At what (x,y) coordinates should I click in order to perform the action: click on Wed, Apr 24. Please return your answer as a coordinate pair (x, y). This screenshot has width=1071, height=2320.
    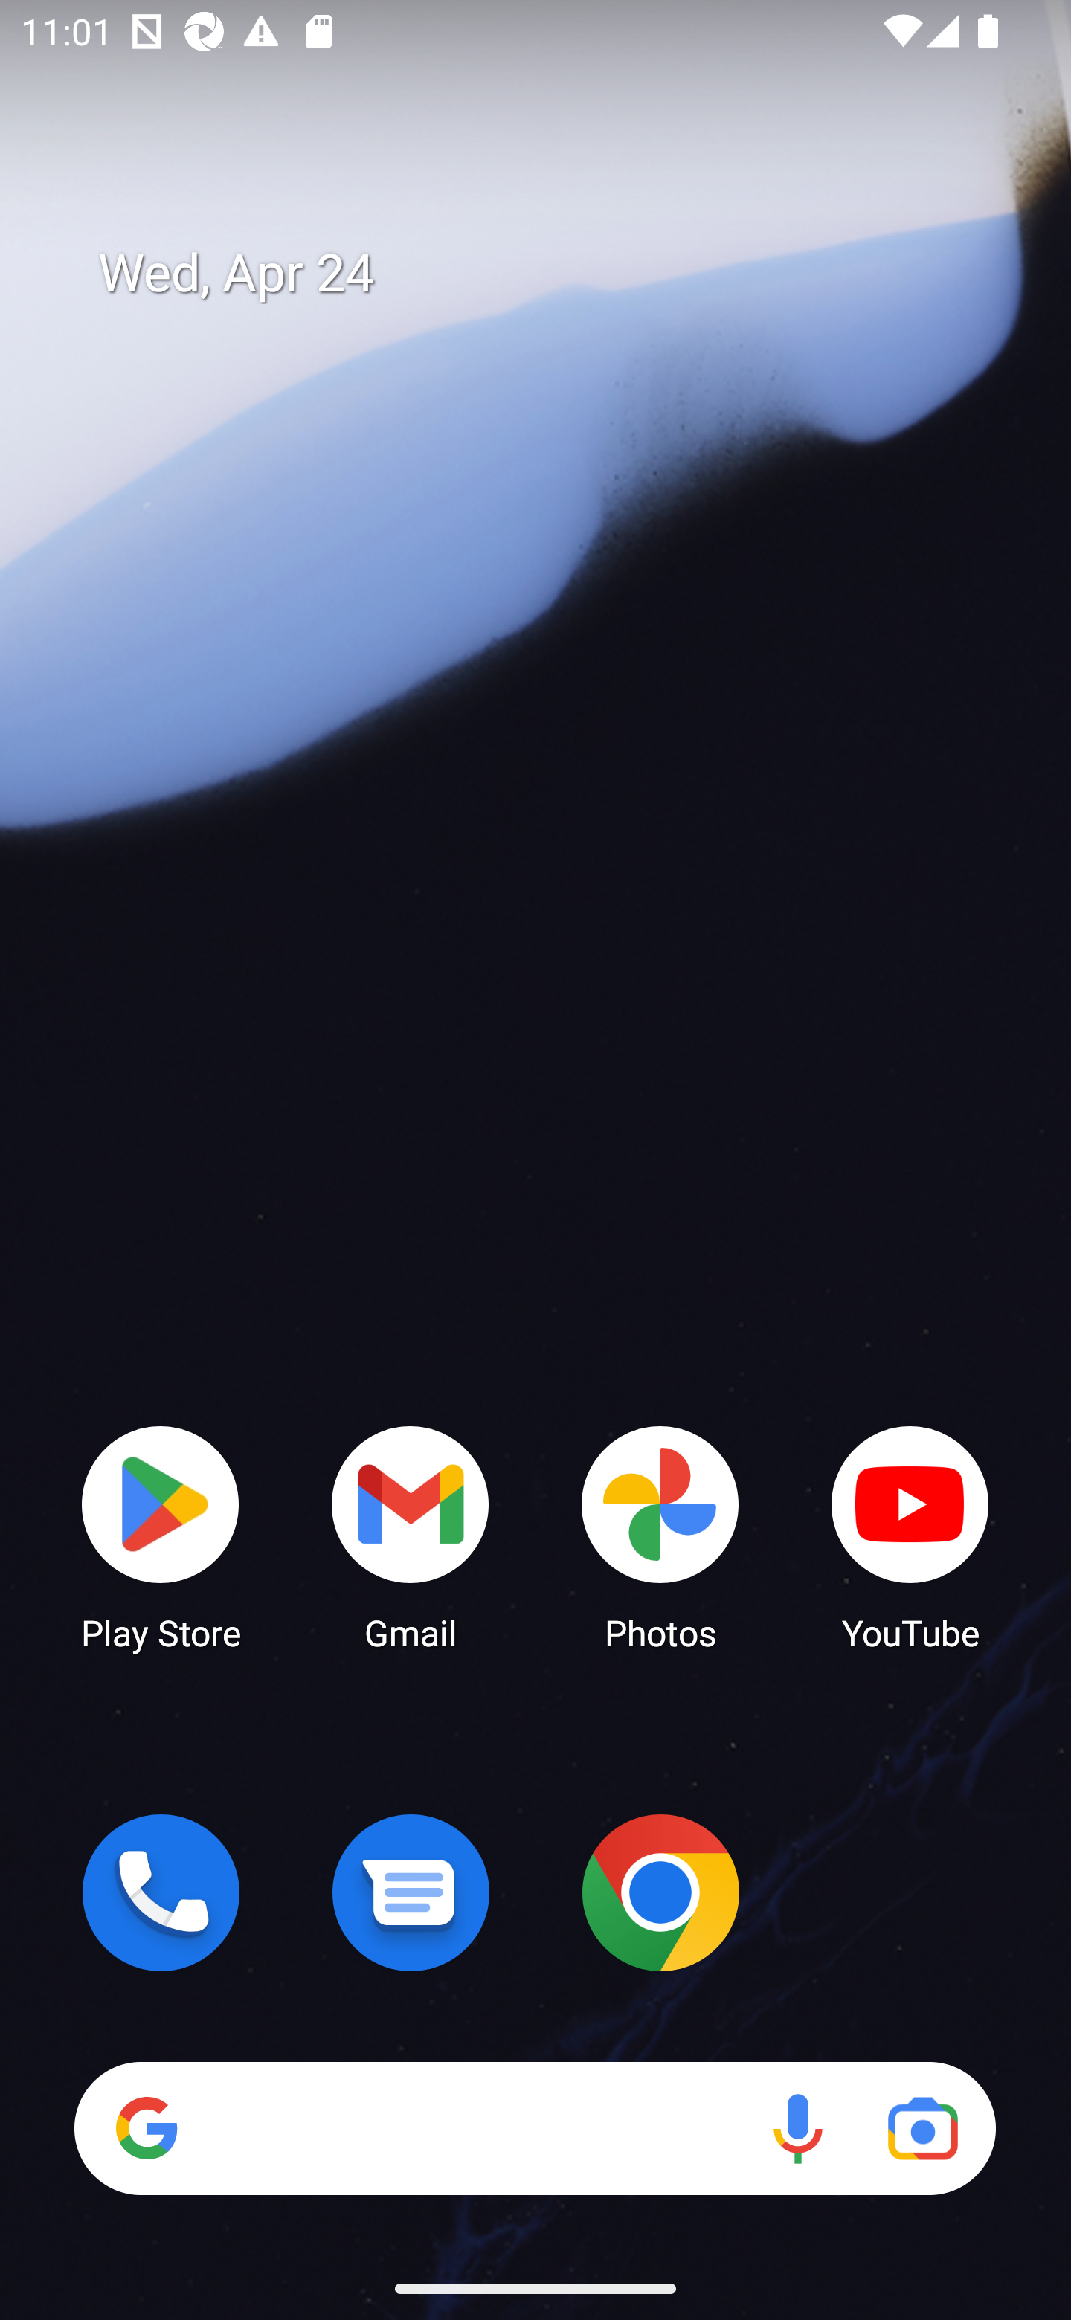
    Looking at the image, I should click on (556, 274).